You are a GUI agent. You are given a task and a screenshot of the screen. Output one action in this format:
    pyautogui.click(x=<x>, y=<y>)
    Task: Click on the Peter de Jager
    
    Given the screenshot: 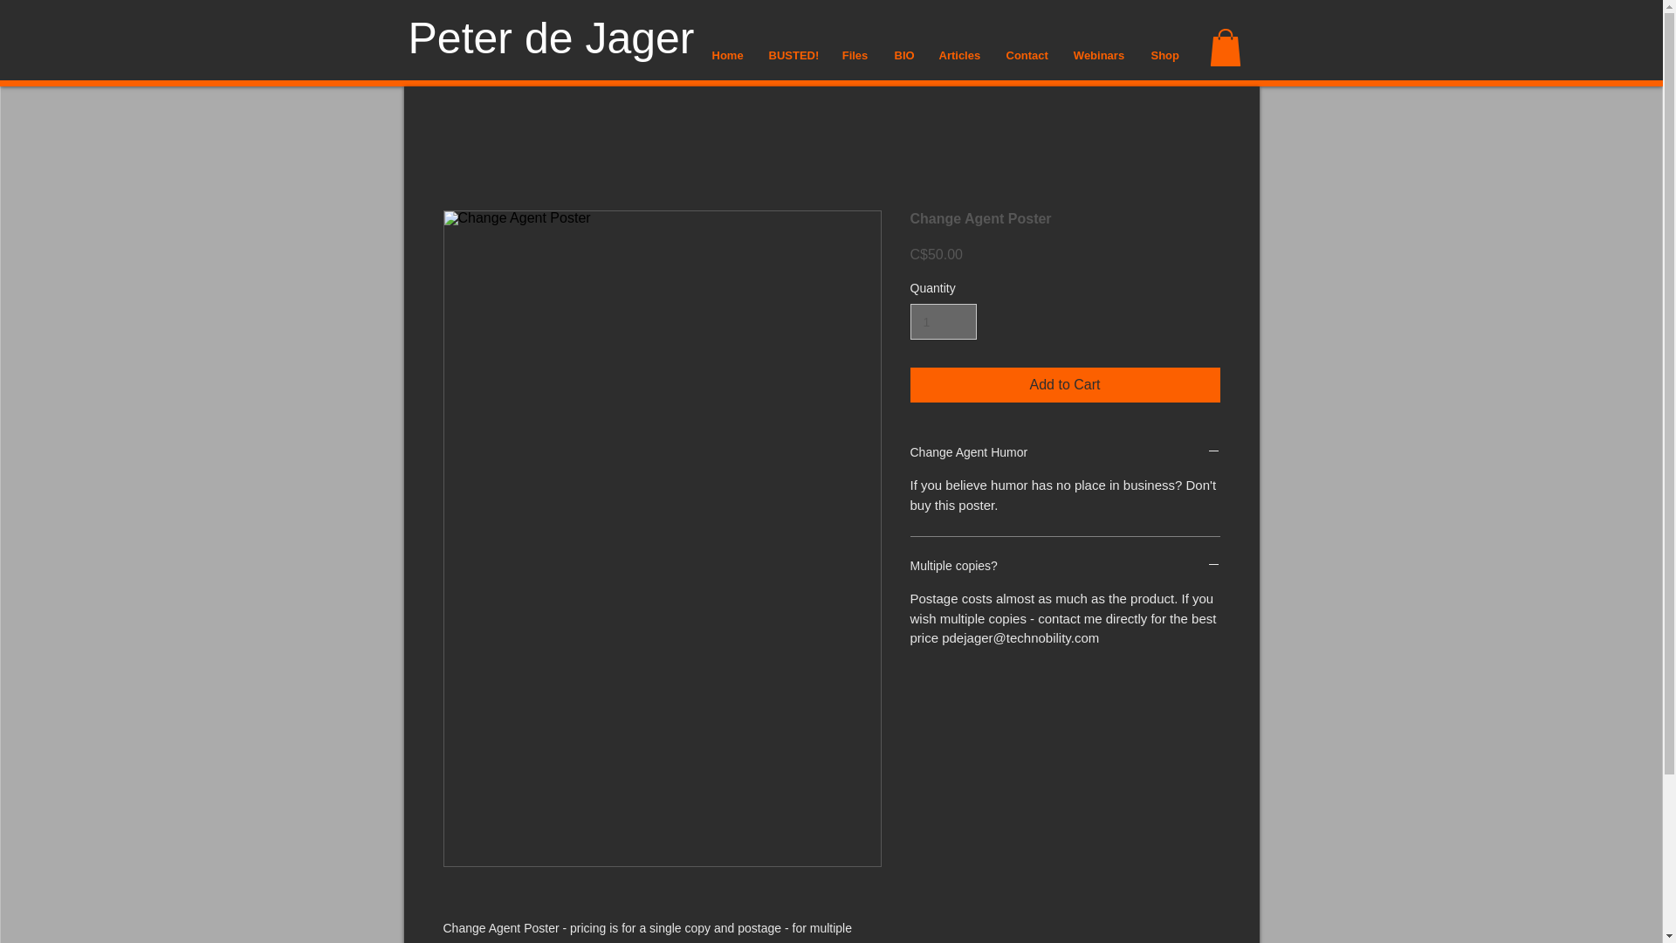 What is the action you would take?
    pyautogui.click(x=552, y=38)
    